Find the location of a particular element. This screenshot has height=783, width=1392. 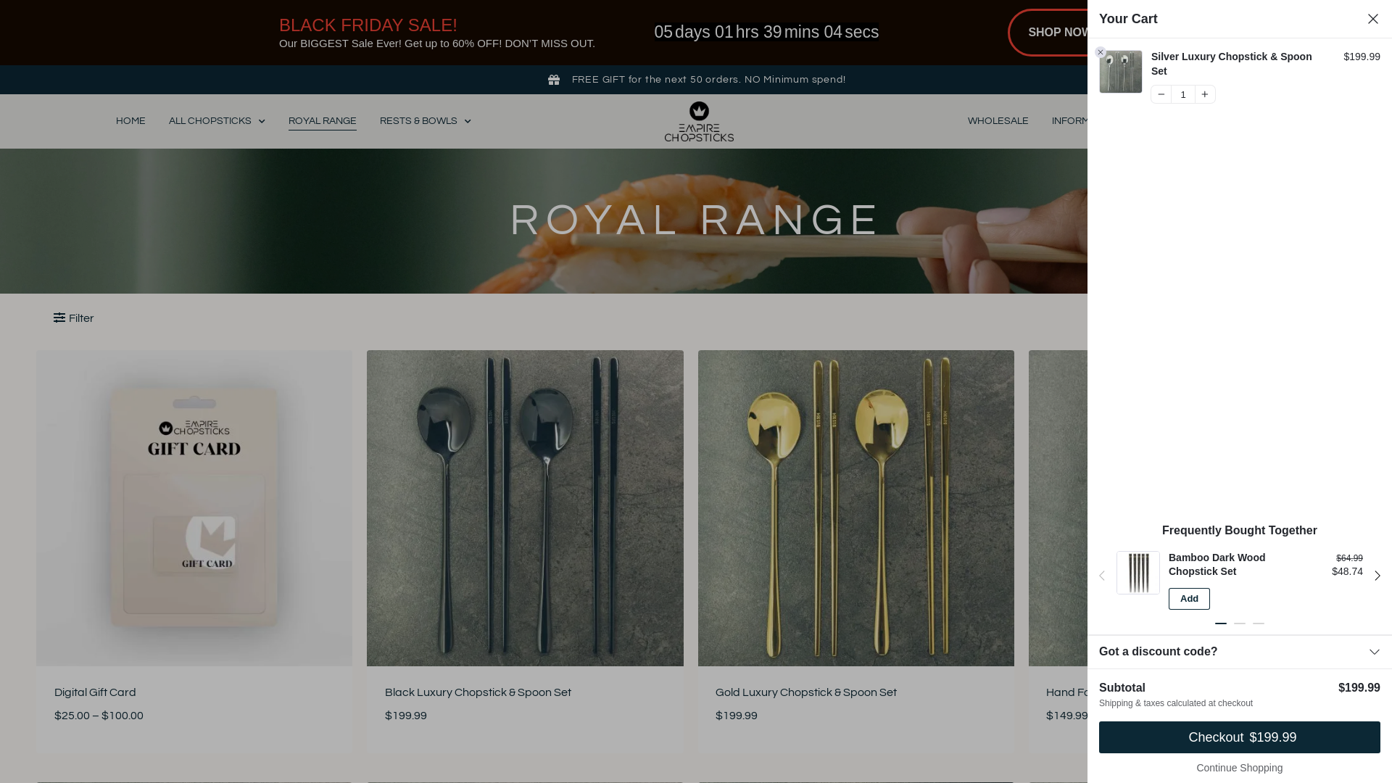

SHOP NOW is located at coordinates (1060, 32).